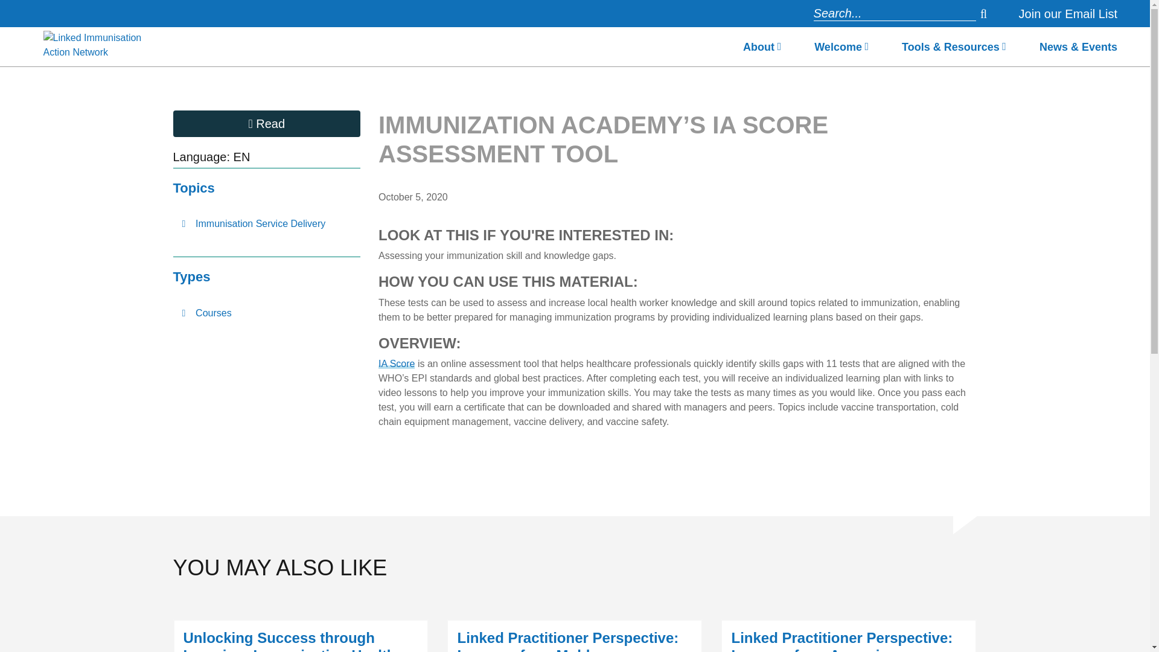 The image size is (1159, 652). Describe the element at coordinates (267, 223) in the screenshot. I see `immunisation-service-delivery` at that location.